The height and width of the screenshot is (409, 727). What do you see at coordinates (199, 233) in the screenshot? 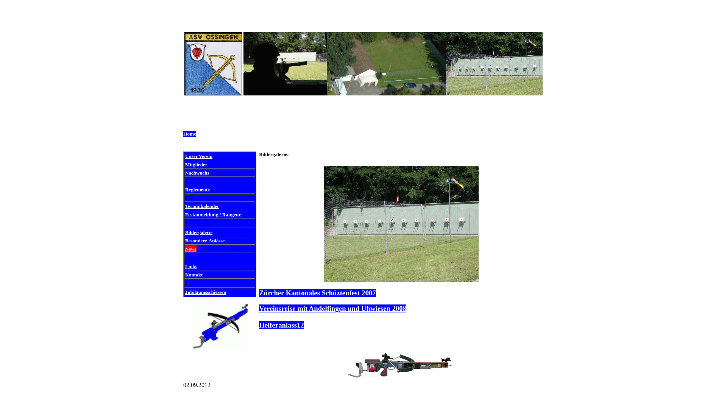
I see `Bildergalerie` at bounding box center [199, 233].